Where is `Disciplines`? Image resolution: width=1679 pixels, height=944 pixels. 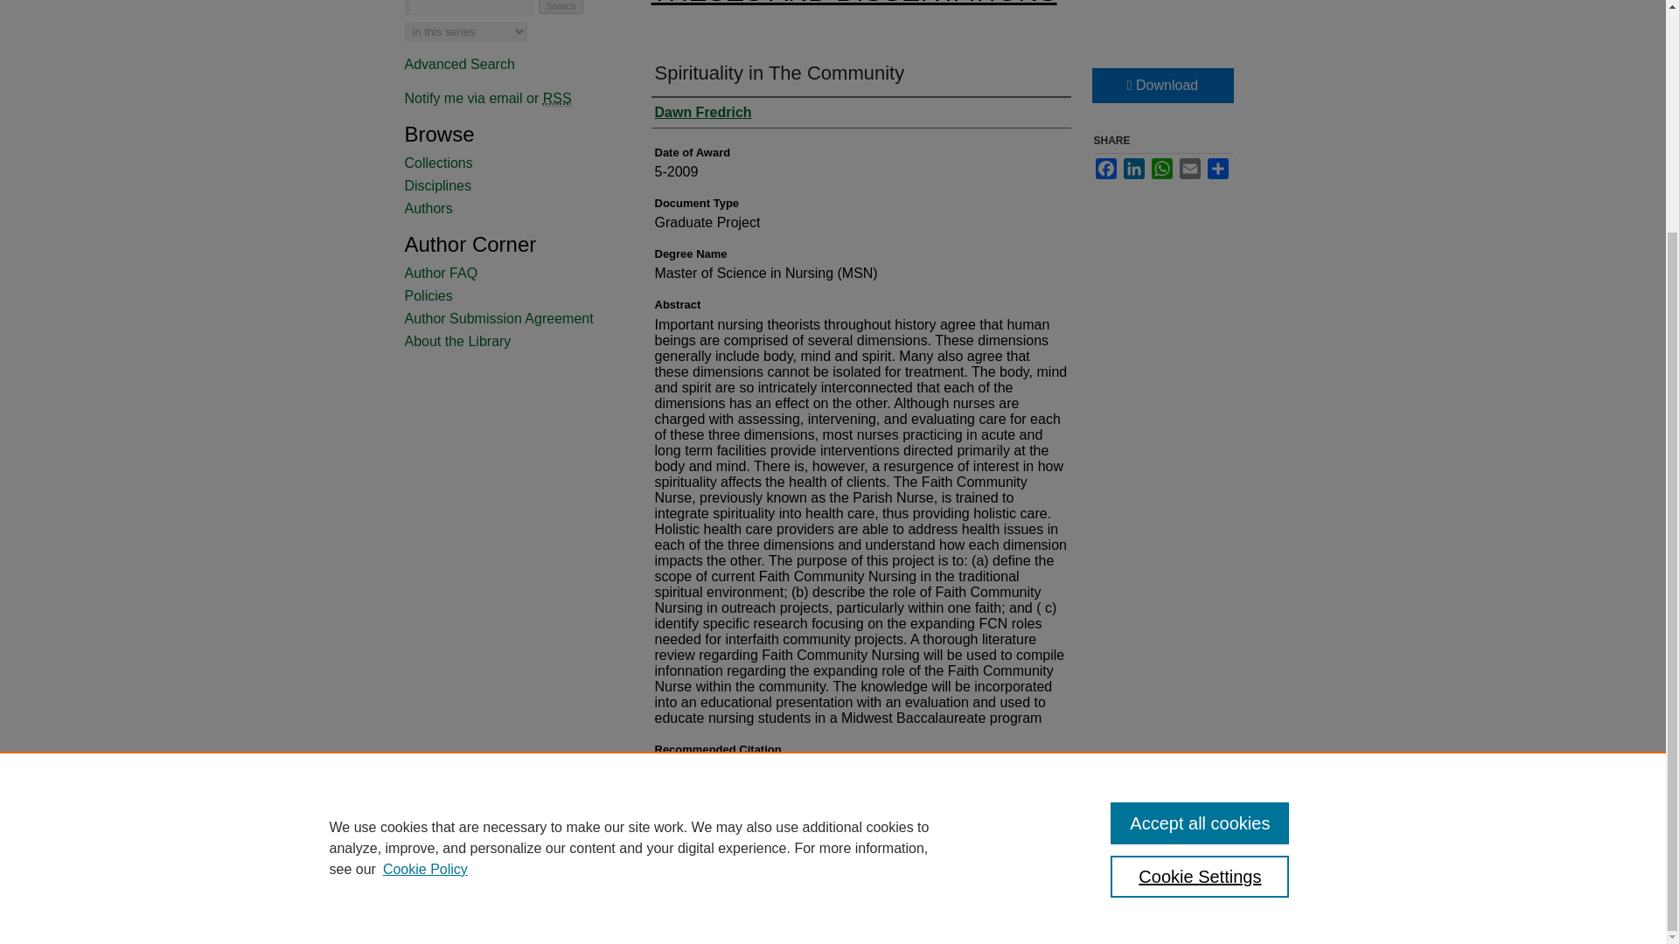 Disciplines is located at coordinates (509, 186).